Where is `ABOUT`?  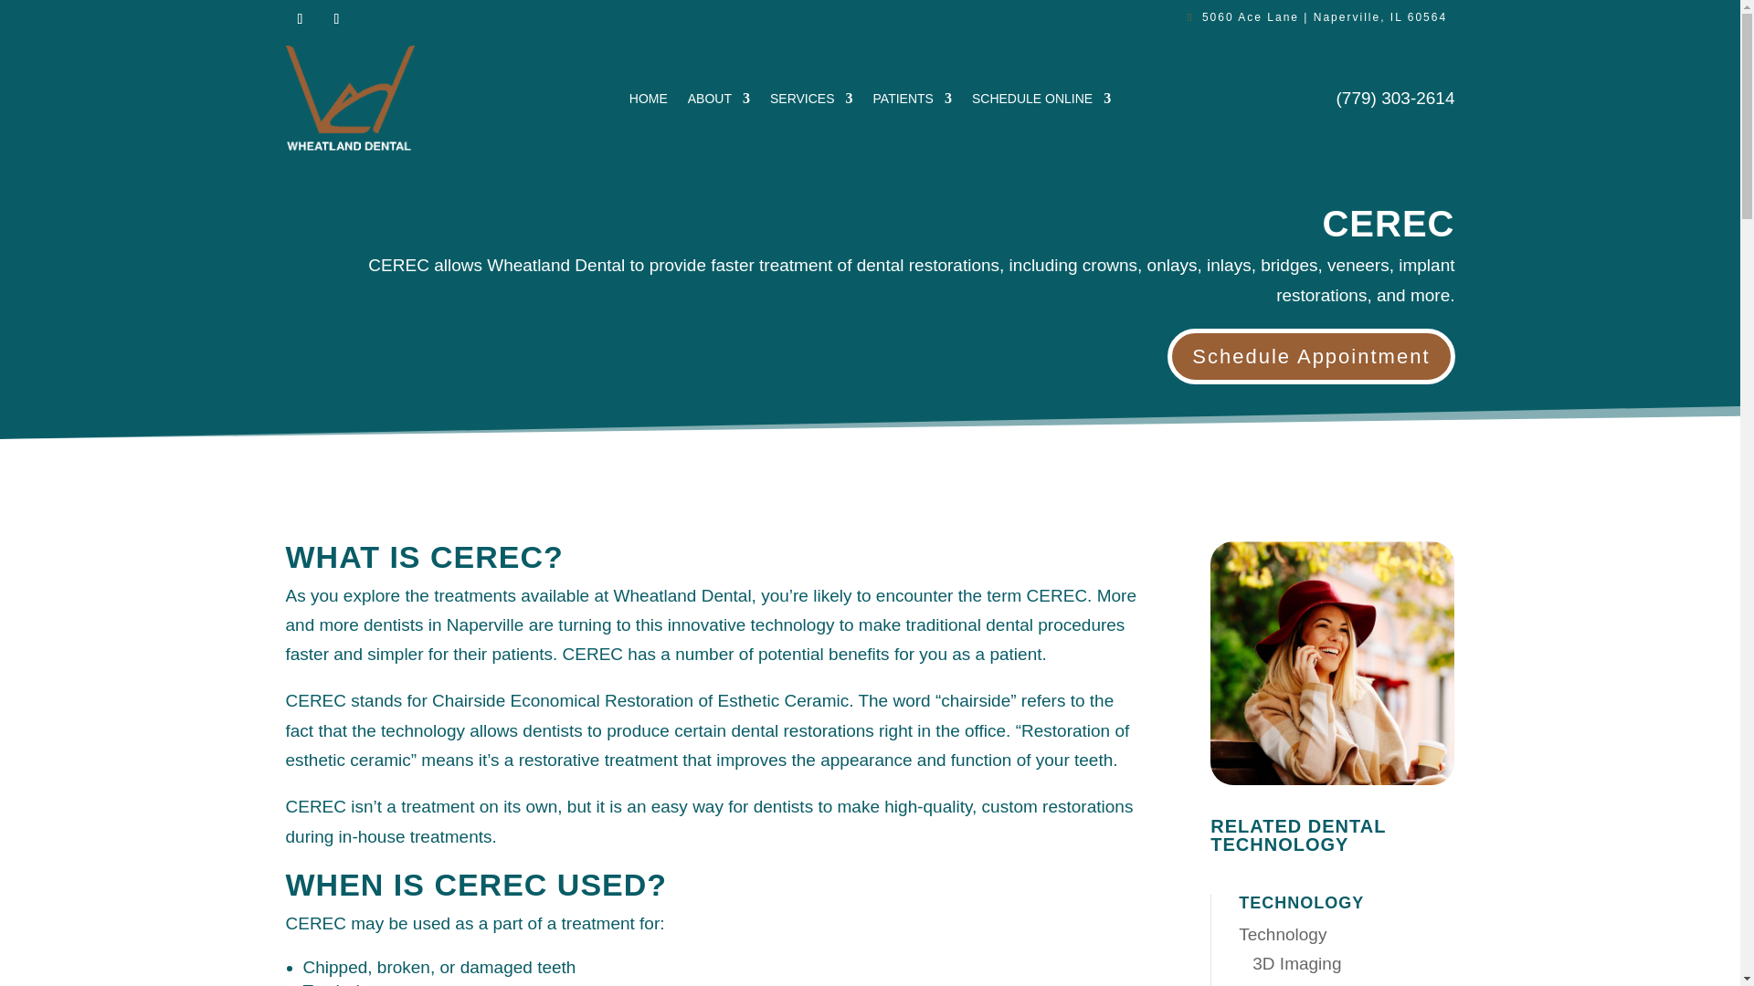 ABOUT is located at coordinates (718, 102).